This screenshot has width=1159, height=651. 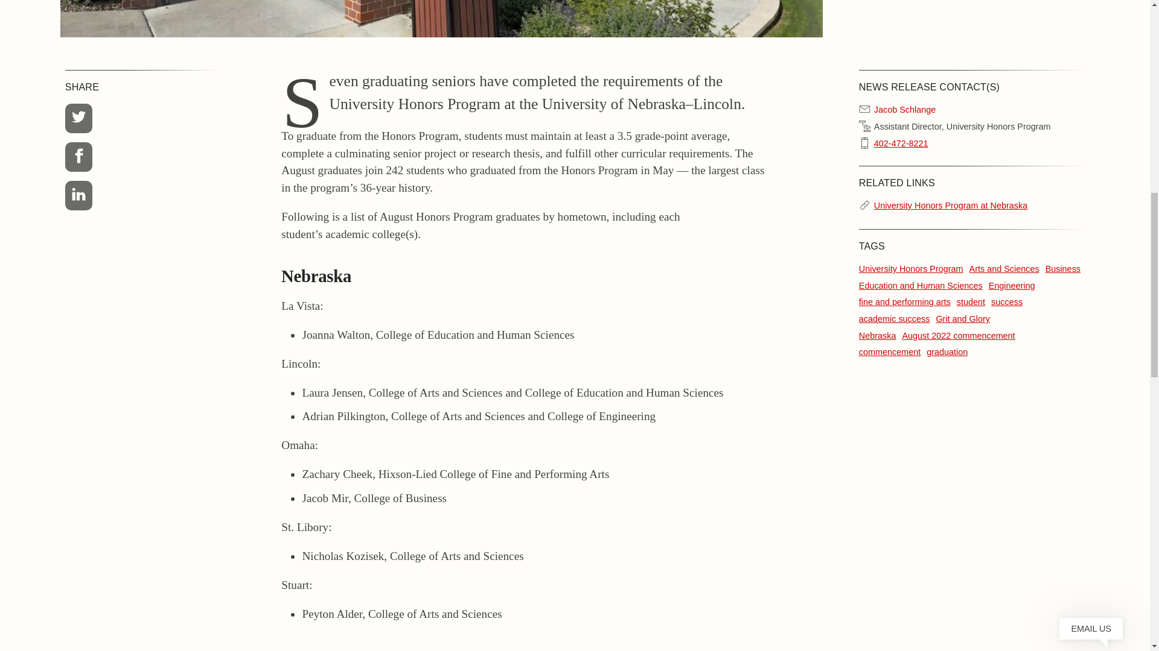 I want to click on Engineering, so click(x=1012, y=285).